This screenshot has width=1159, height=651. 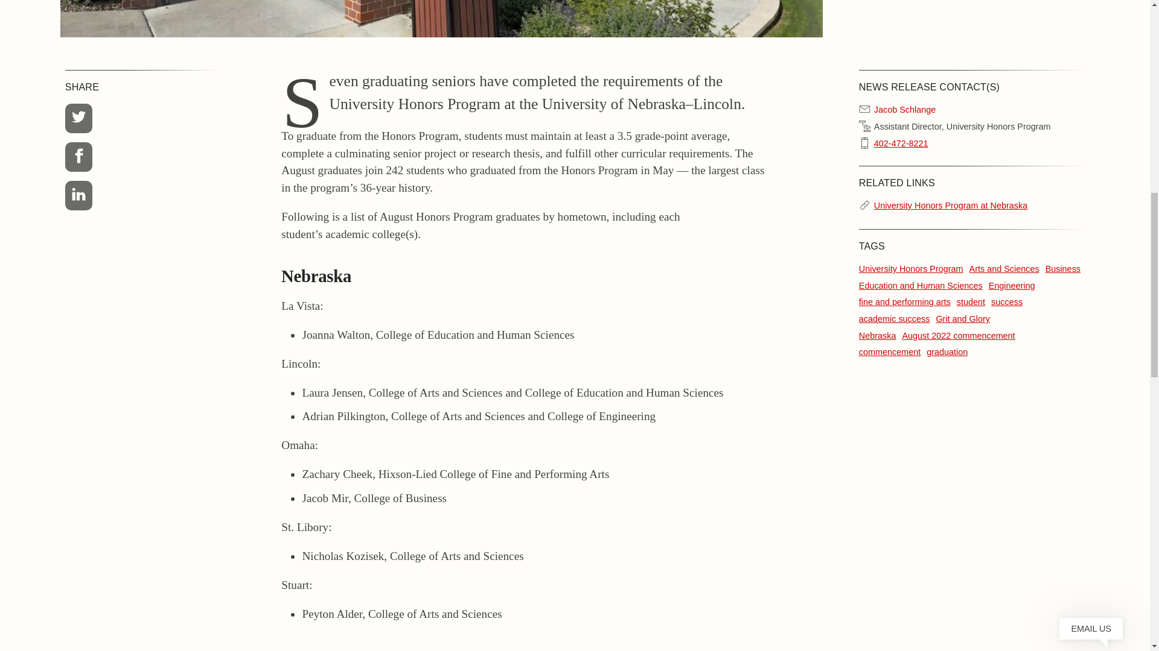 I want to click on Engineering, so click(x=1012, y=285).